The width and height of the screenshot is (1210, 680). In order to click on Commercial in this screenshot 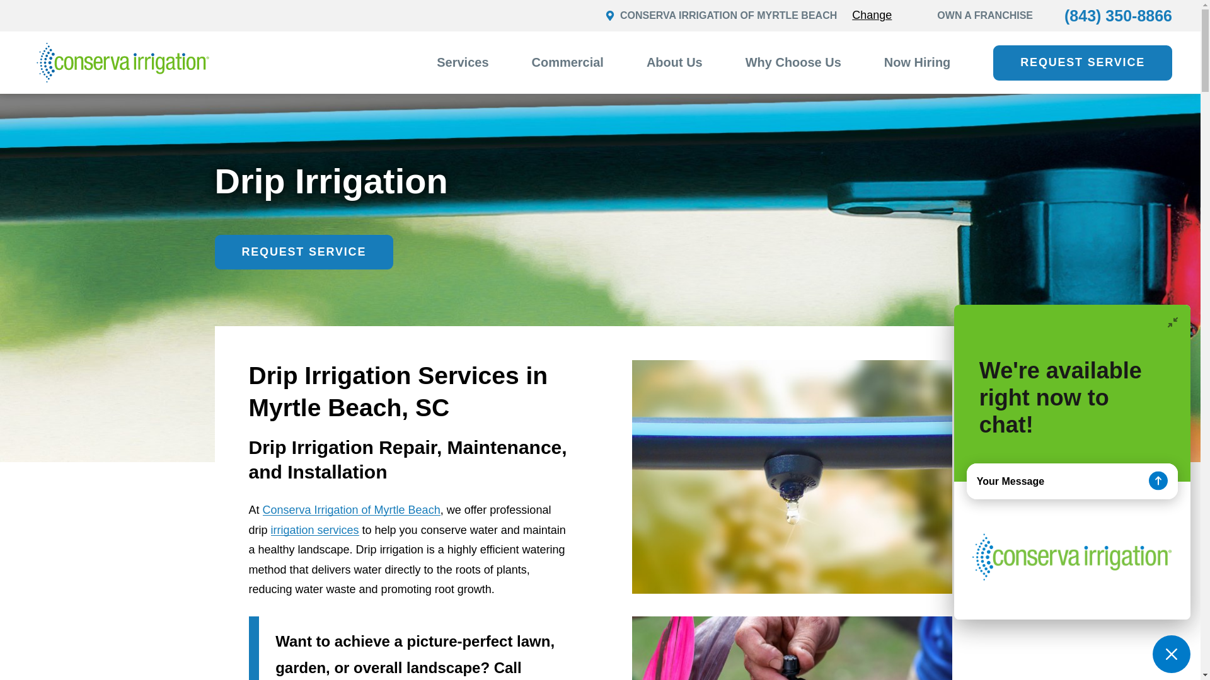, I will do `click(568, 63)`.